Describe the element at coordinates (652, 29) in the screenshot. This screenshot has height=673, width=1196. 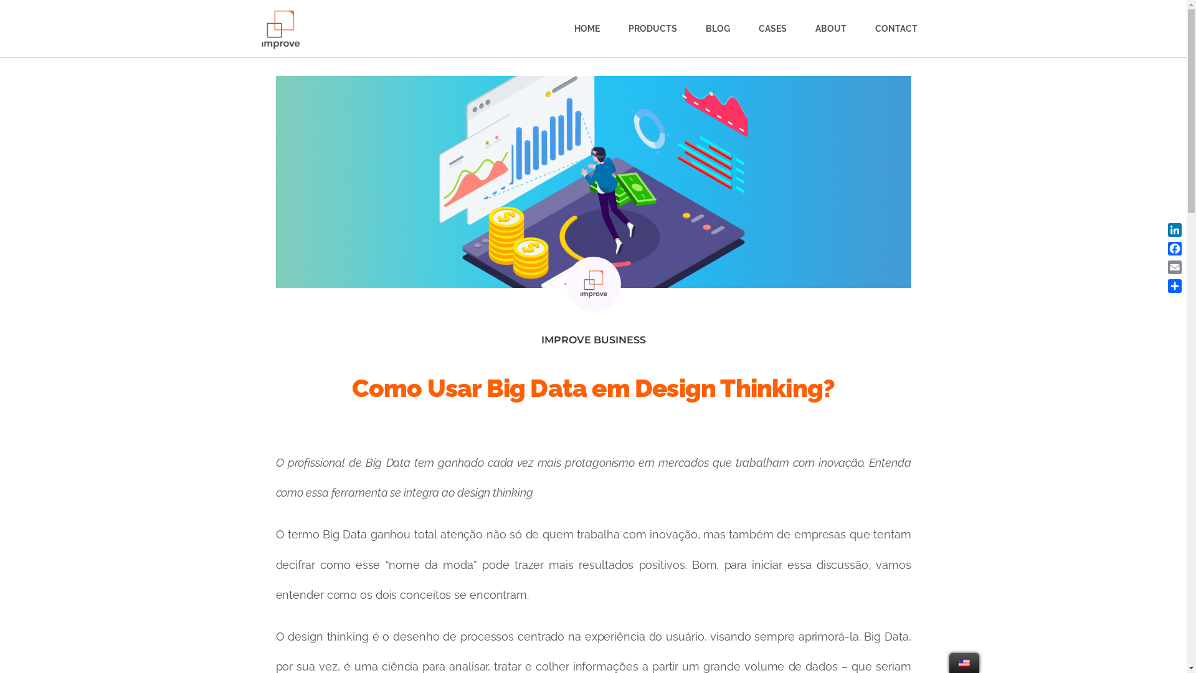
I see `PRODUCTS` at that location.